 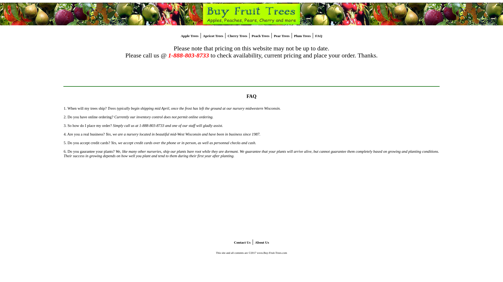 What do you see at coordinates (261, 36) in the screenshot?
I see `Peach Trees` at bounding box center [261, 36].